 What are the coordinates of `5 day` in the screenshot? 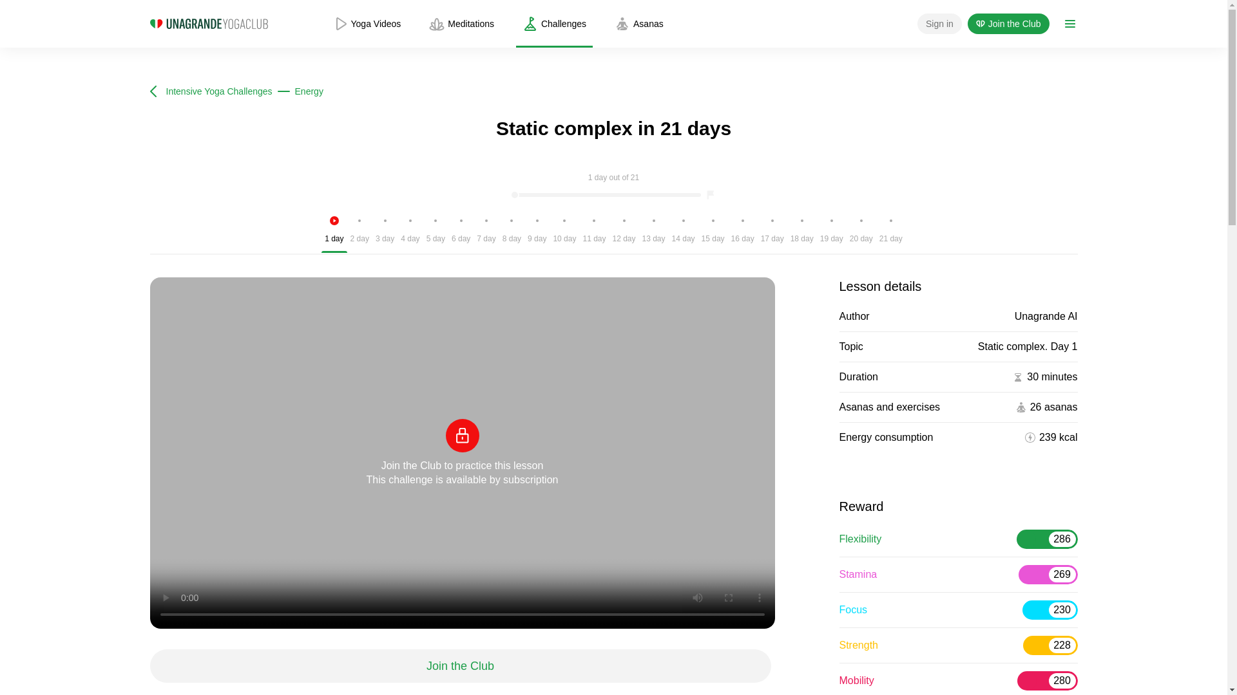 It's located at (436, 233).